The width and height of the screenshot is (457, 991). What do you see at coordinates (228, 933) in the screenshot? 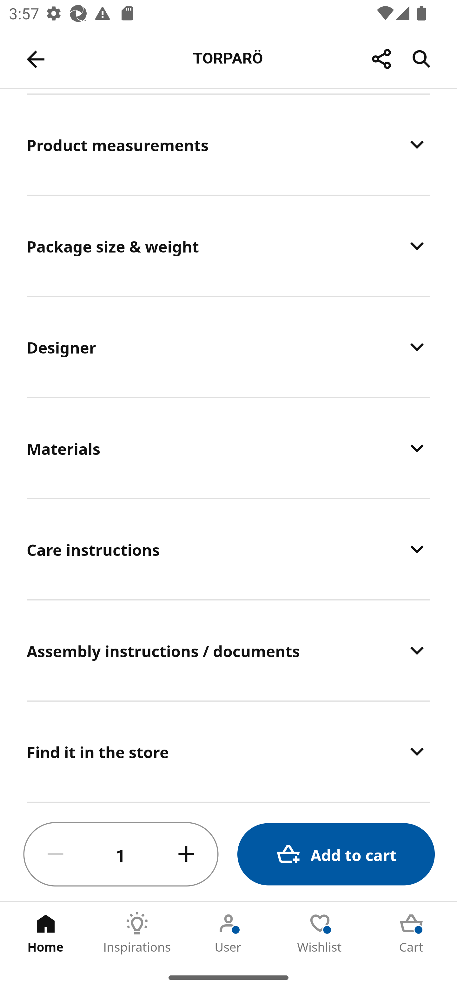
I see `User
Tab 3 of 5` at bounding box center [228, 933].